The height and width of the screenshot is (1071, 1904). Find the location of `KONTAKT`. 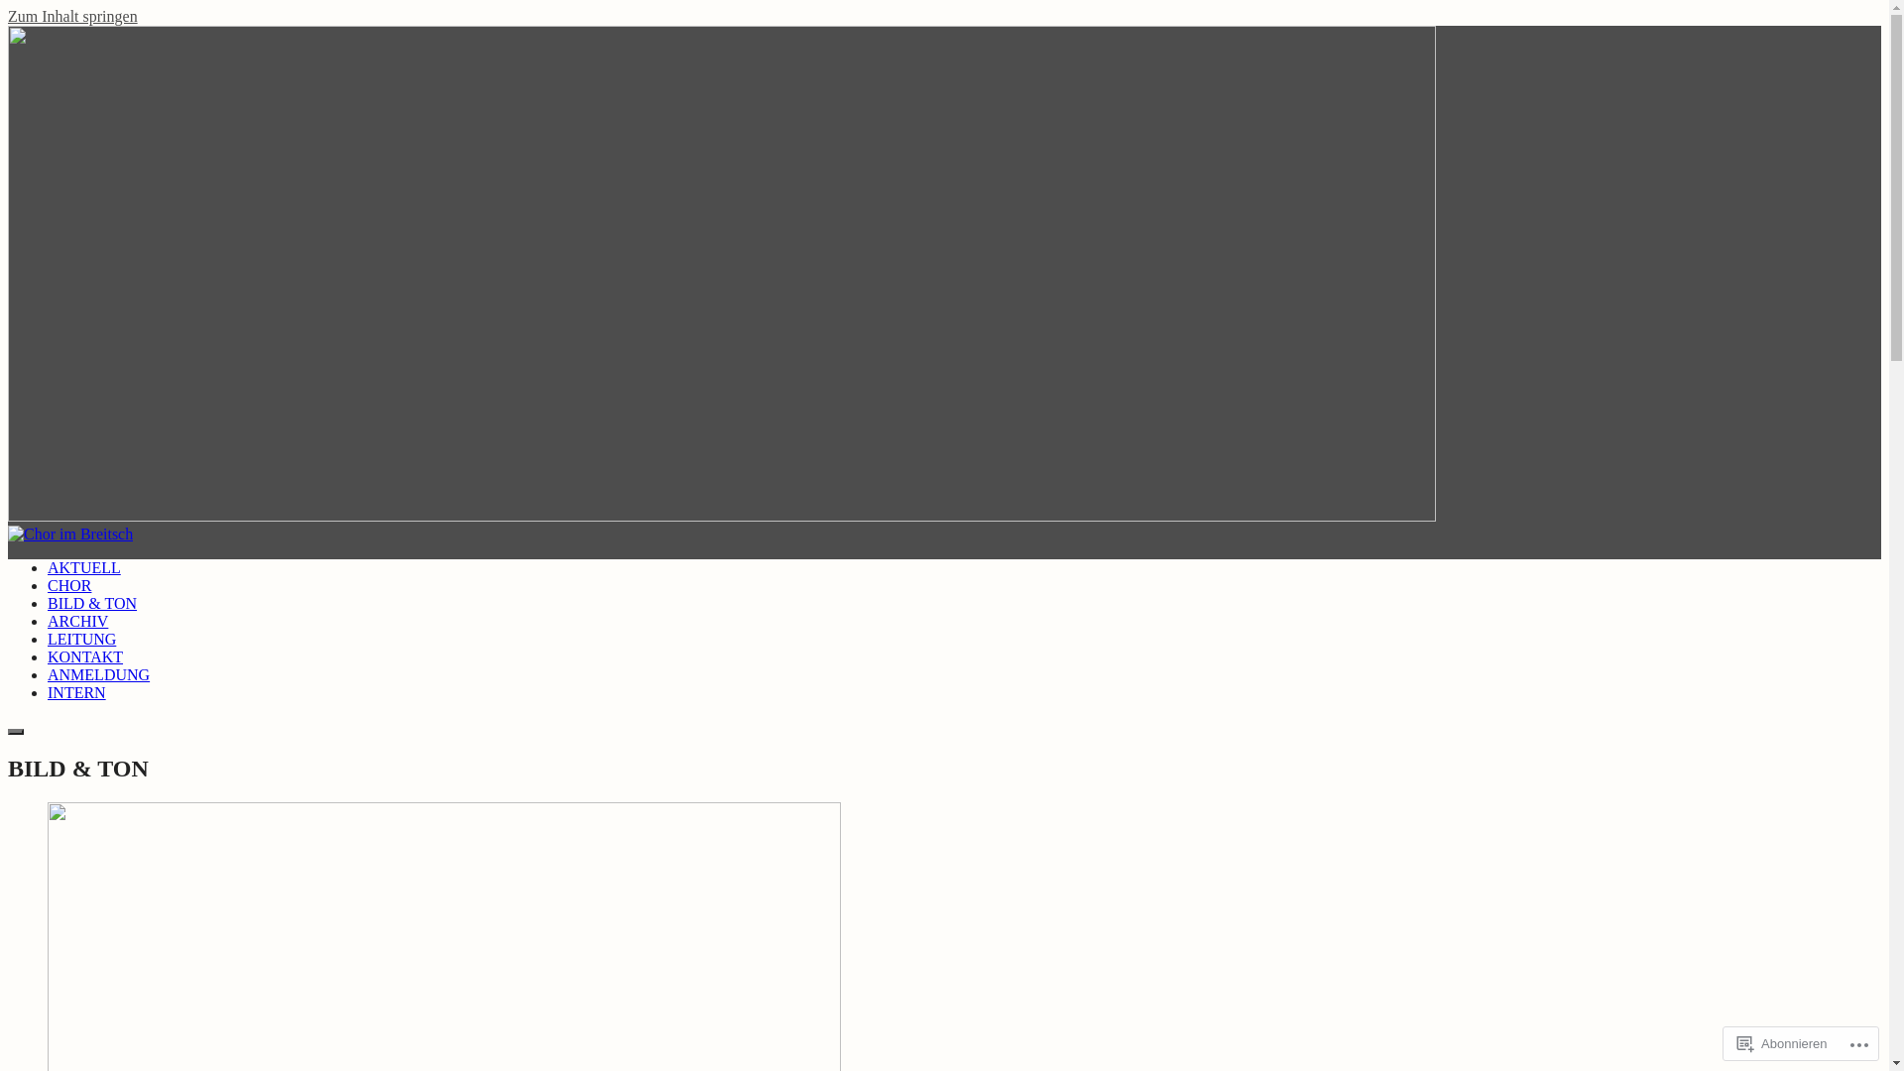

KONTAKT is located at coordinates (85, 656).